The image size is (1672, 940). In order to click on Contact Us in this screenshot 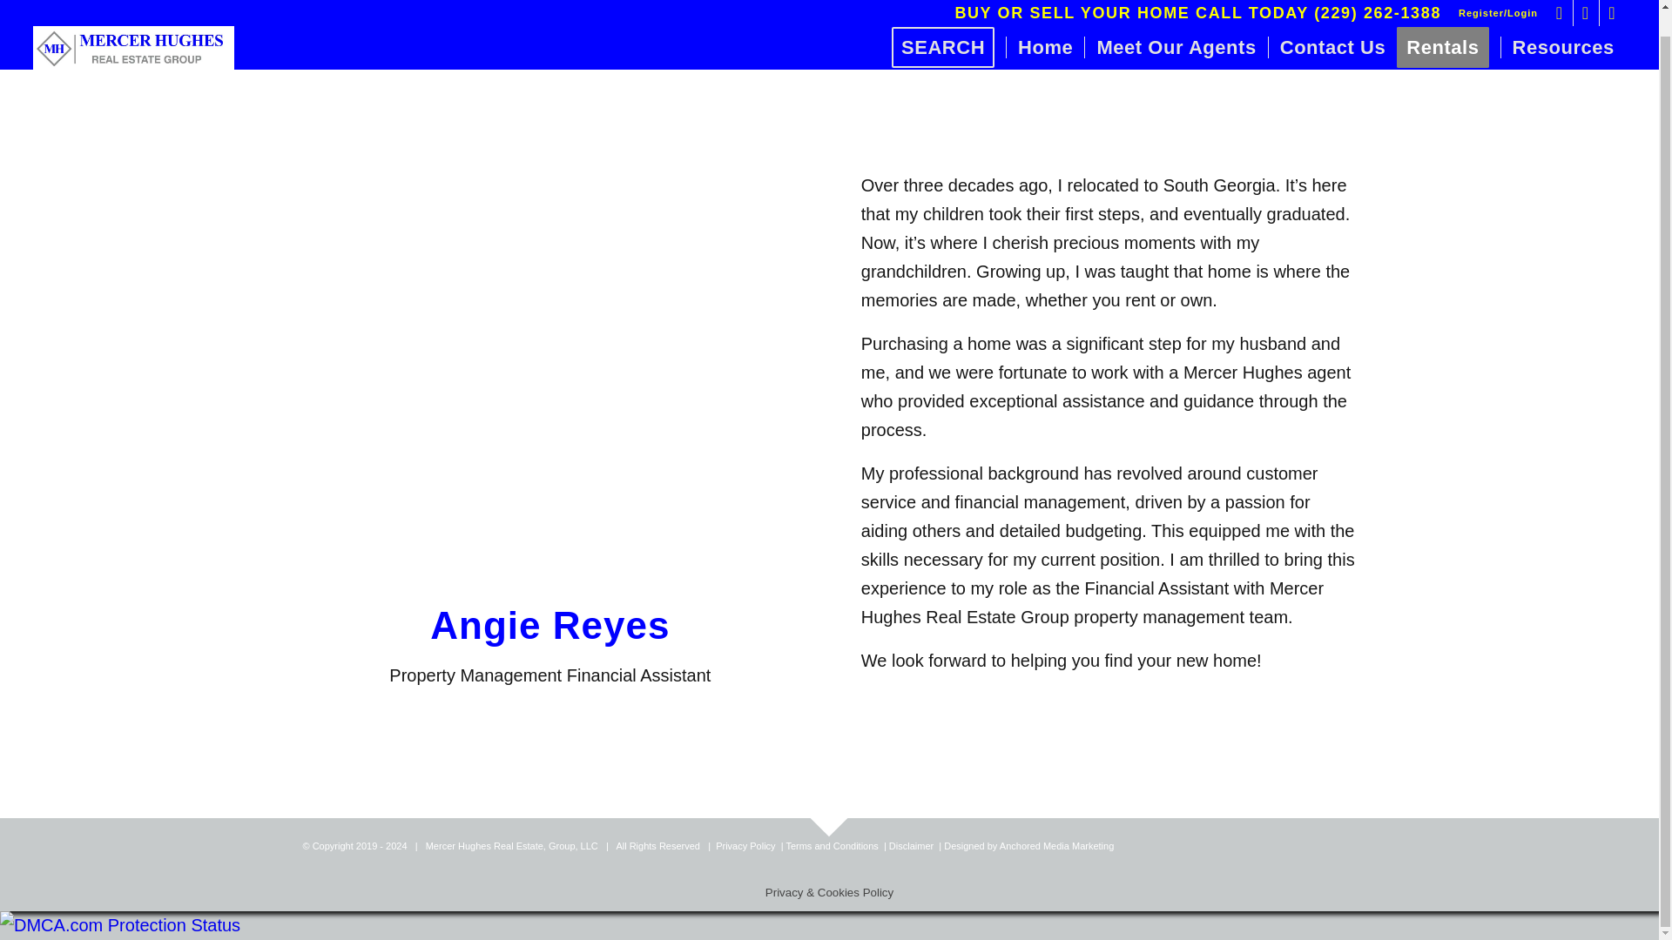, I will do `click(1332, 23)`.